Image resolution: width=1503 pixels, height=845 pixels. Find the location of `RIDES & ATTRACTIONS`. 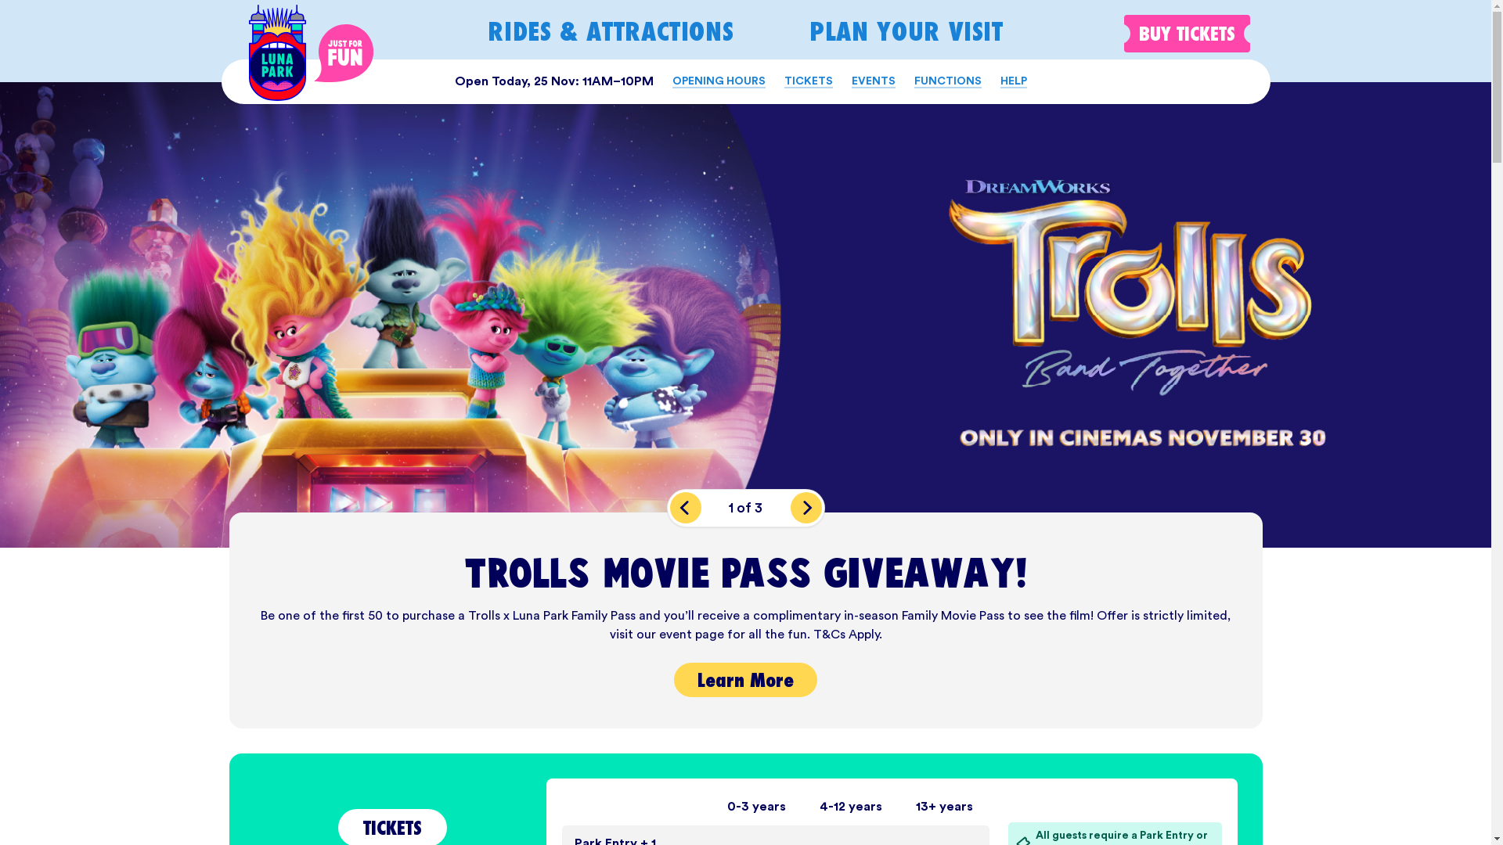

RIDES & ATTRACTIONS is located at coordinates (611, 31).